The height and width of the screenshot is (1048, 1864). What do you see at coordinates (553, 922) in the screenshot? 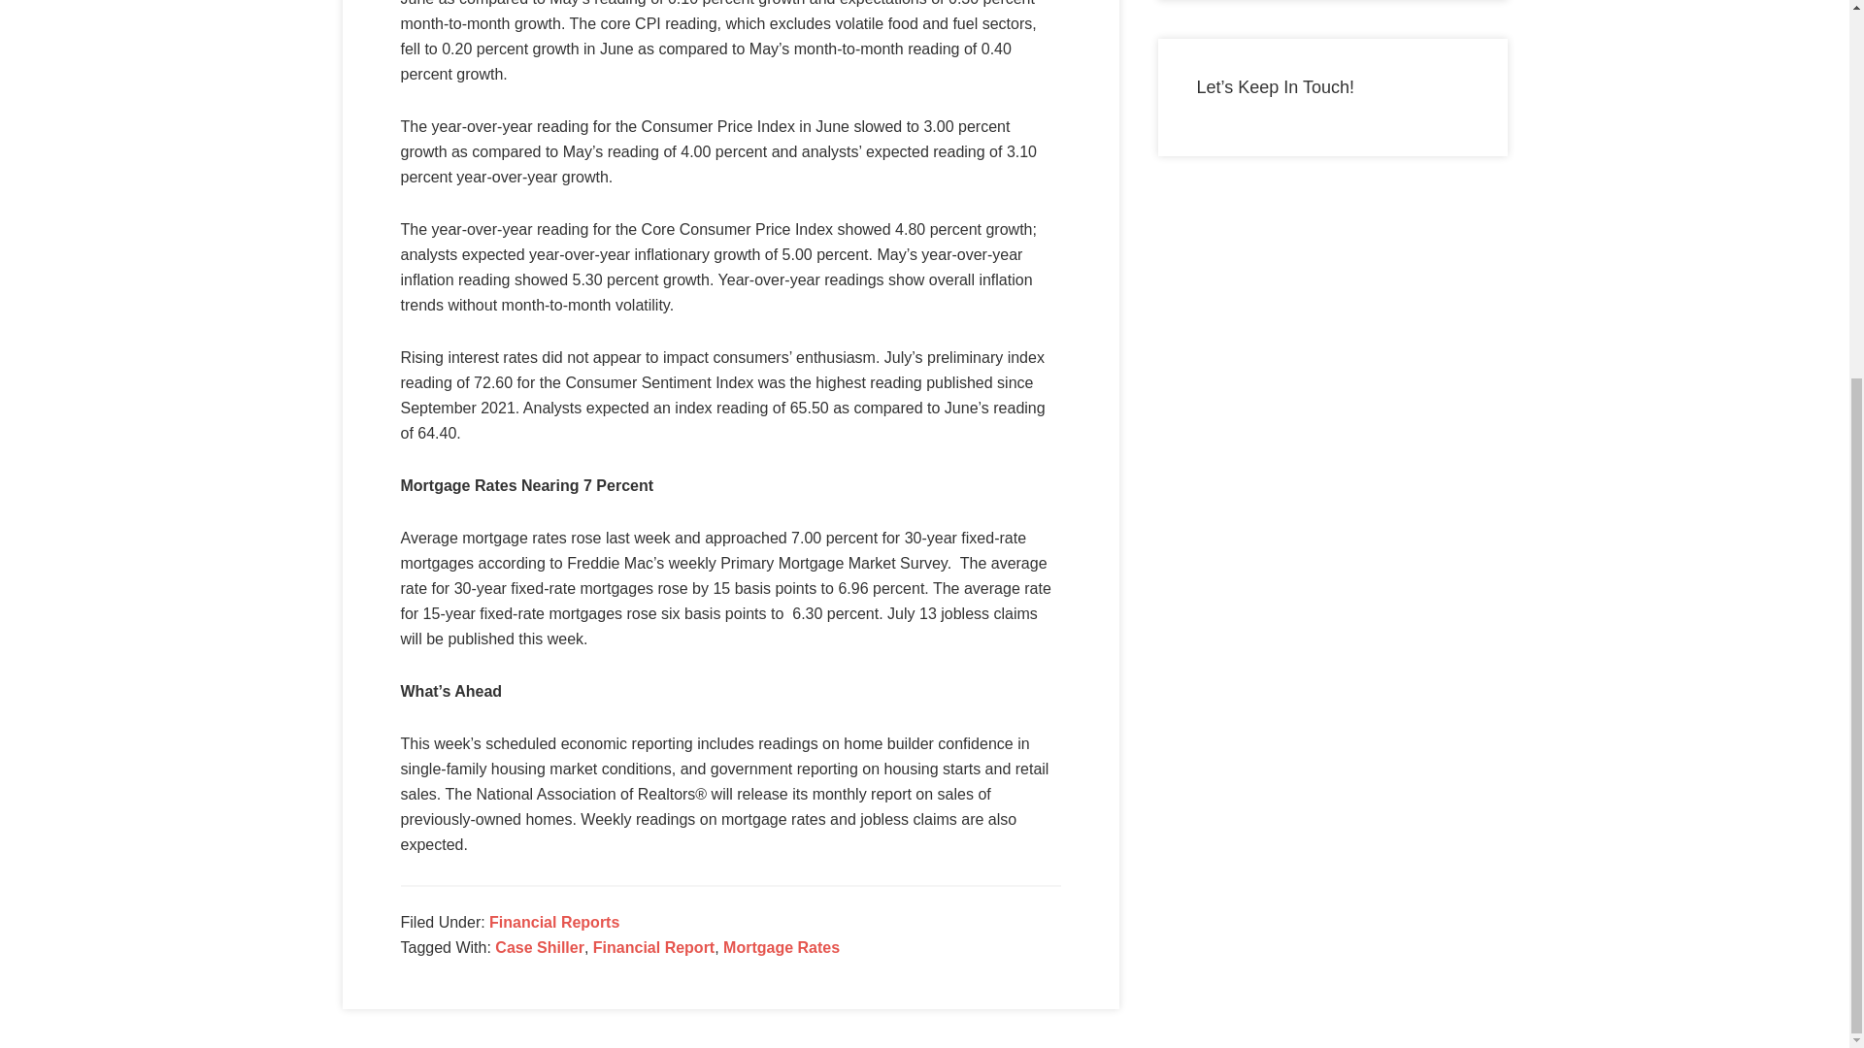
I see `Financial Reports` at bounding box center [553, 922].